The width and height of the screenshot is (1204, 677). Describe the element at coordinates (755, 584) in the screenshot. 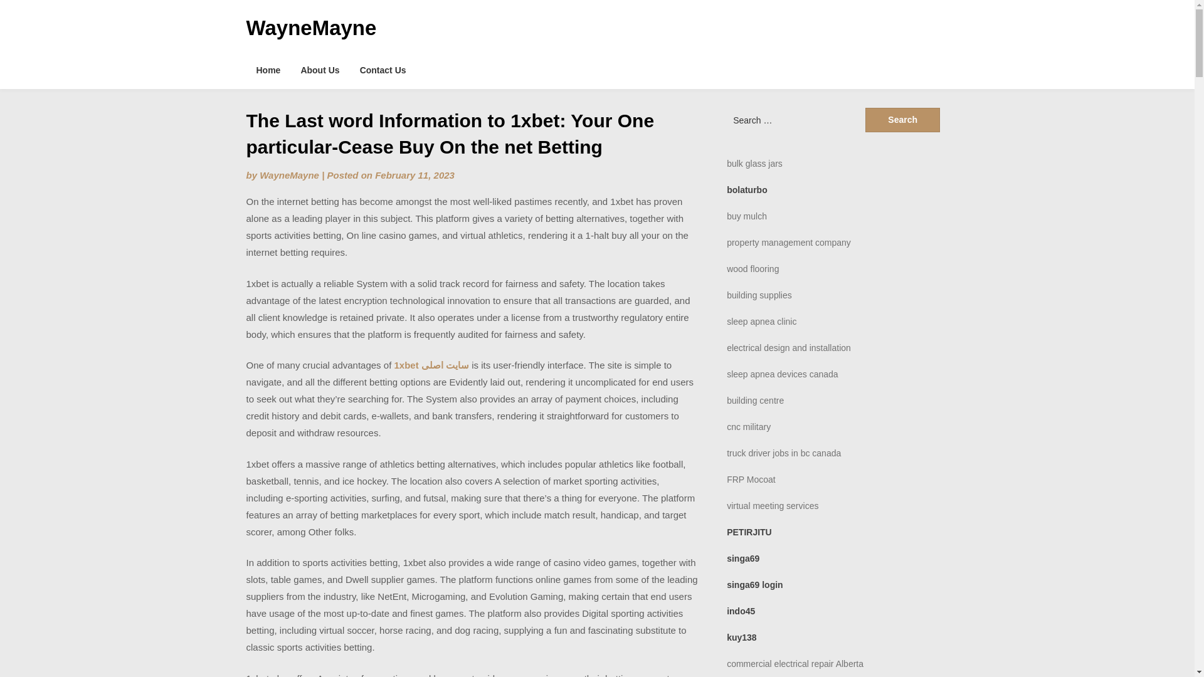

I see `singa69 login` at that location.